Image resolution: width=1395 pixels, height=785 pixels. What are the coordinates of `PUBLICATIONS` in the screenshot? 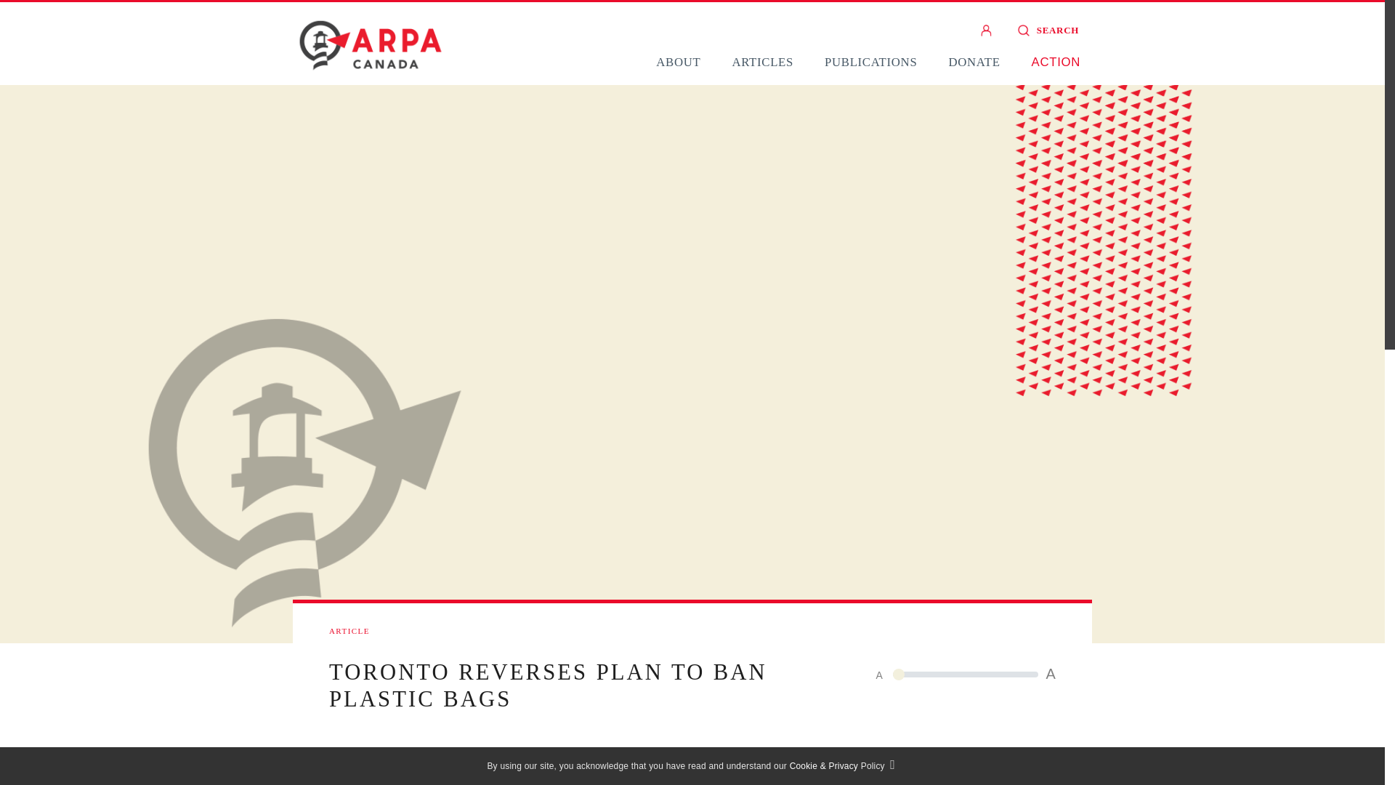 It's located at (870, 61).